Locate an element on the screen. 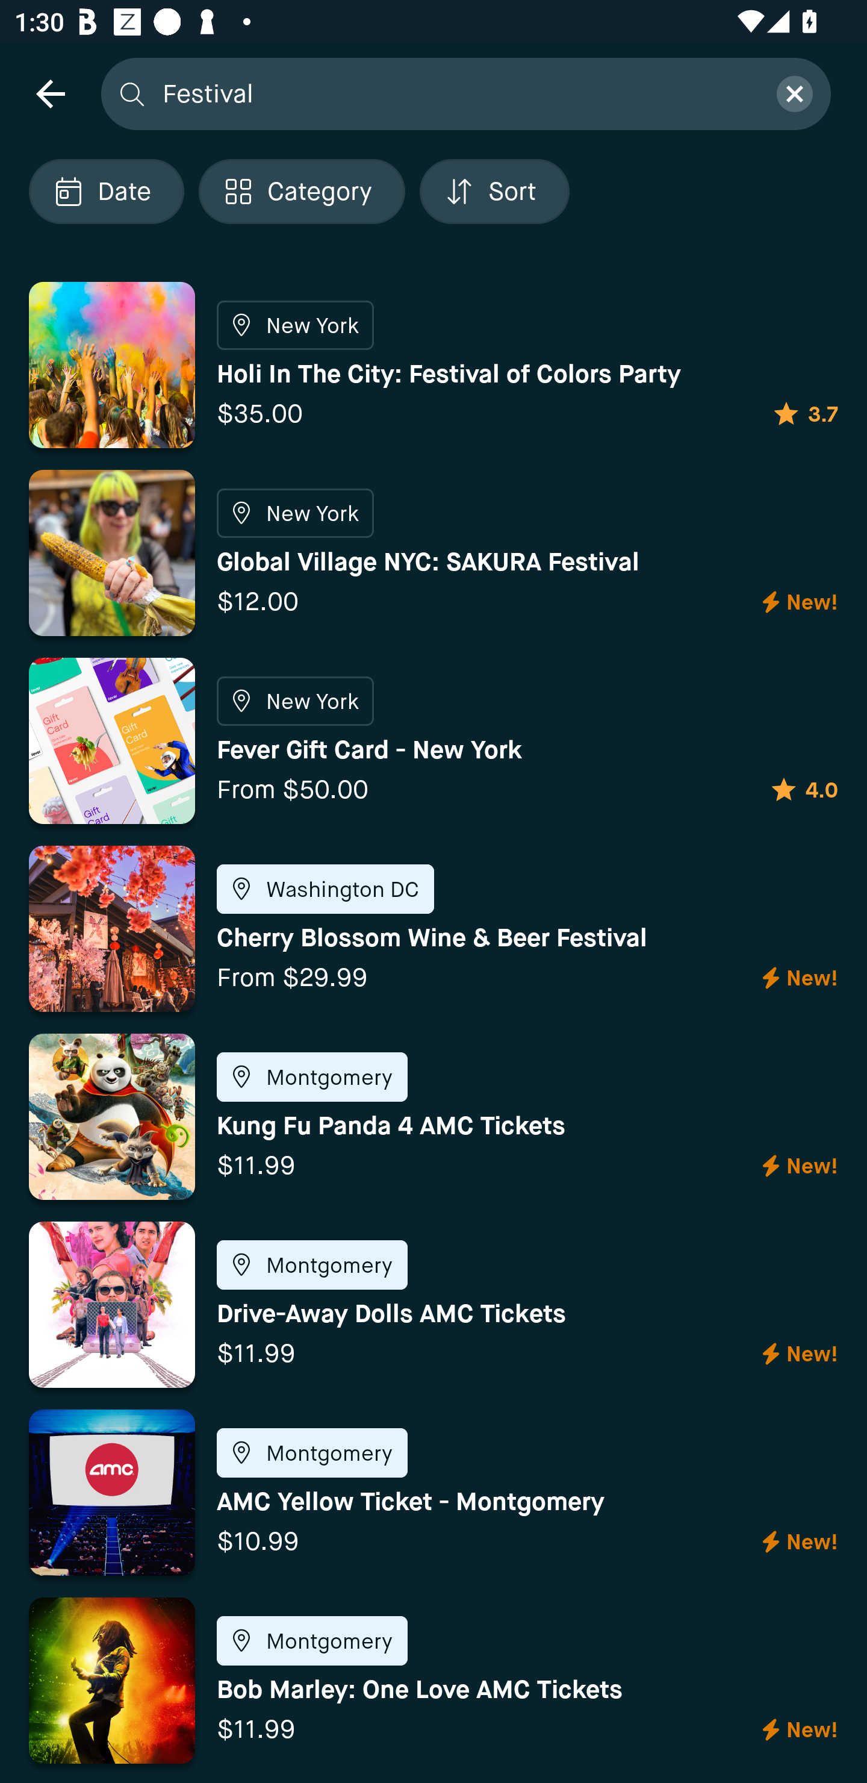 Image resolution: width=867 pixels, height=1783 pixels. Festival is located at coordinates (457, 93).